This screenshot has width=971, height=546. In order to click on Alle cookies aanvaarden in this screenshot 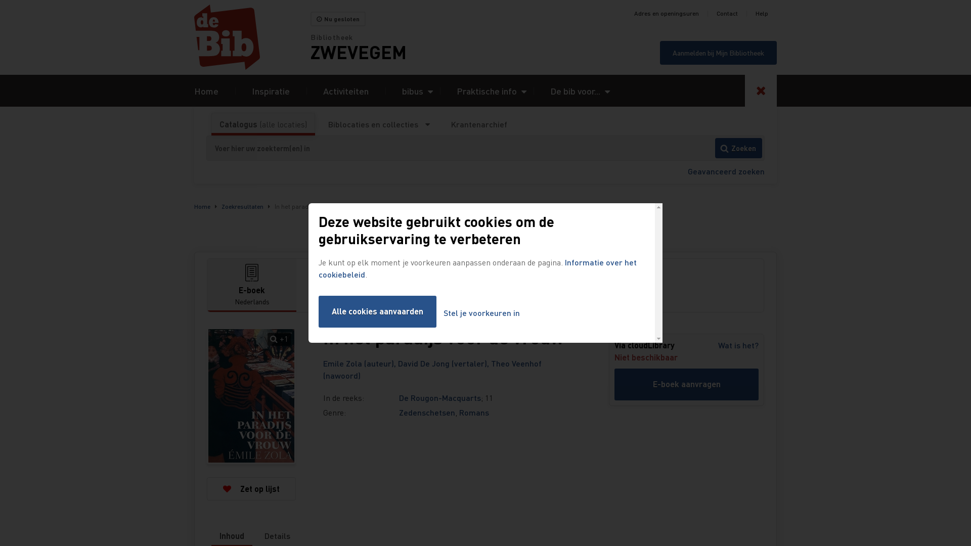, I will do `click(377, 311)`.